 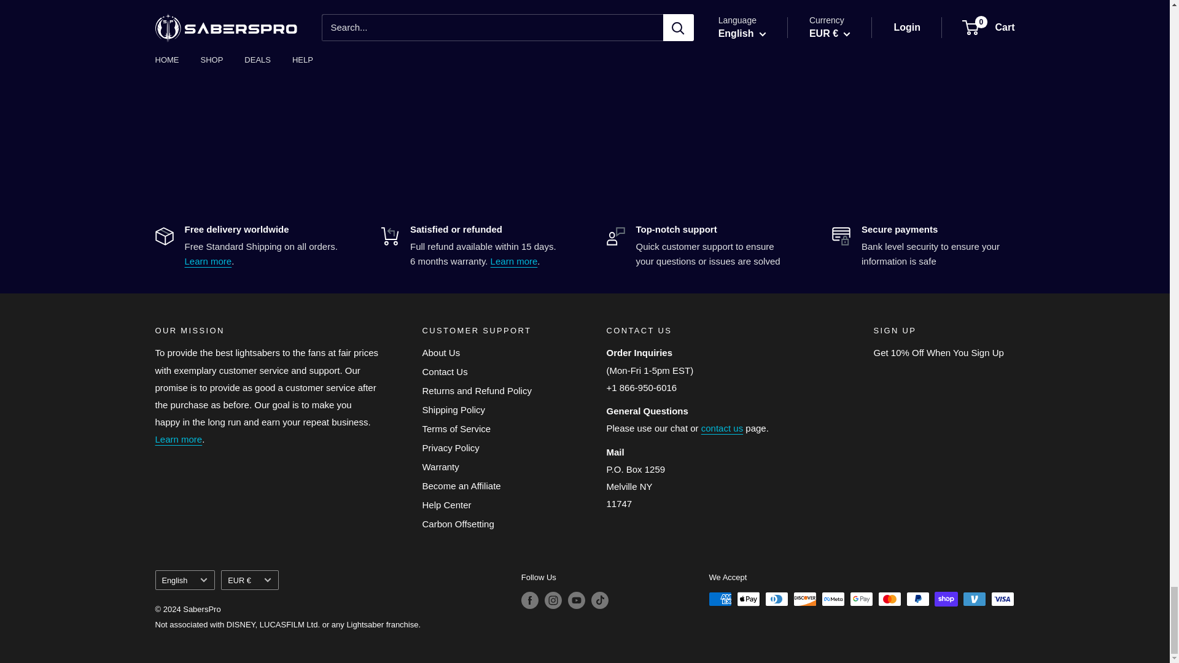 I want to click on About Us, so click(x=178, y=439).